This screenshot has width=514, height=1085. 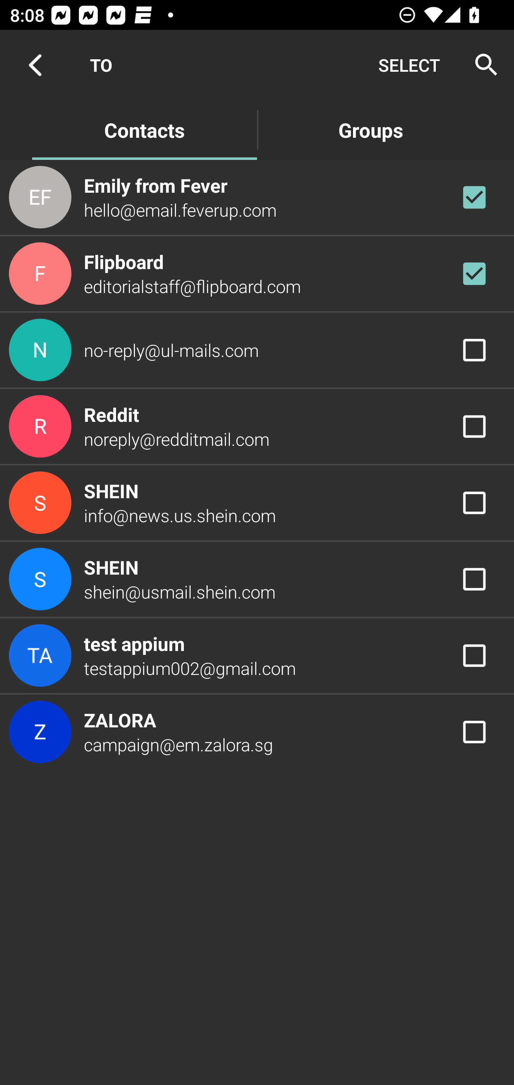 I want to click on Contacts, so click(x=144, y=129).